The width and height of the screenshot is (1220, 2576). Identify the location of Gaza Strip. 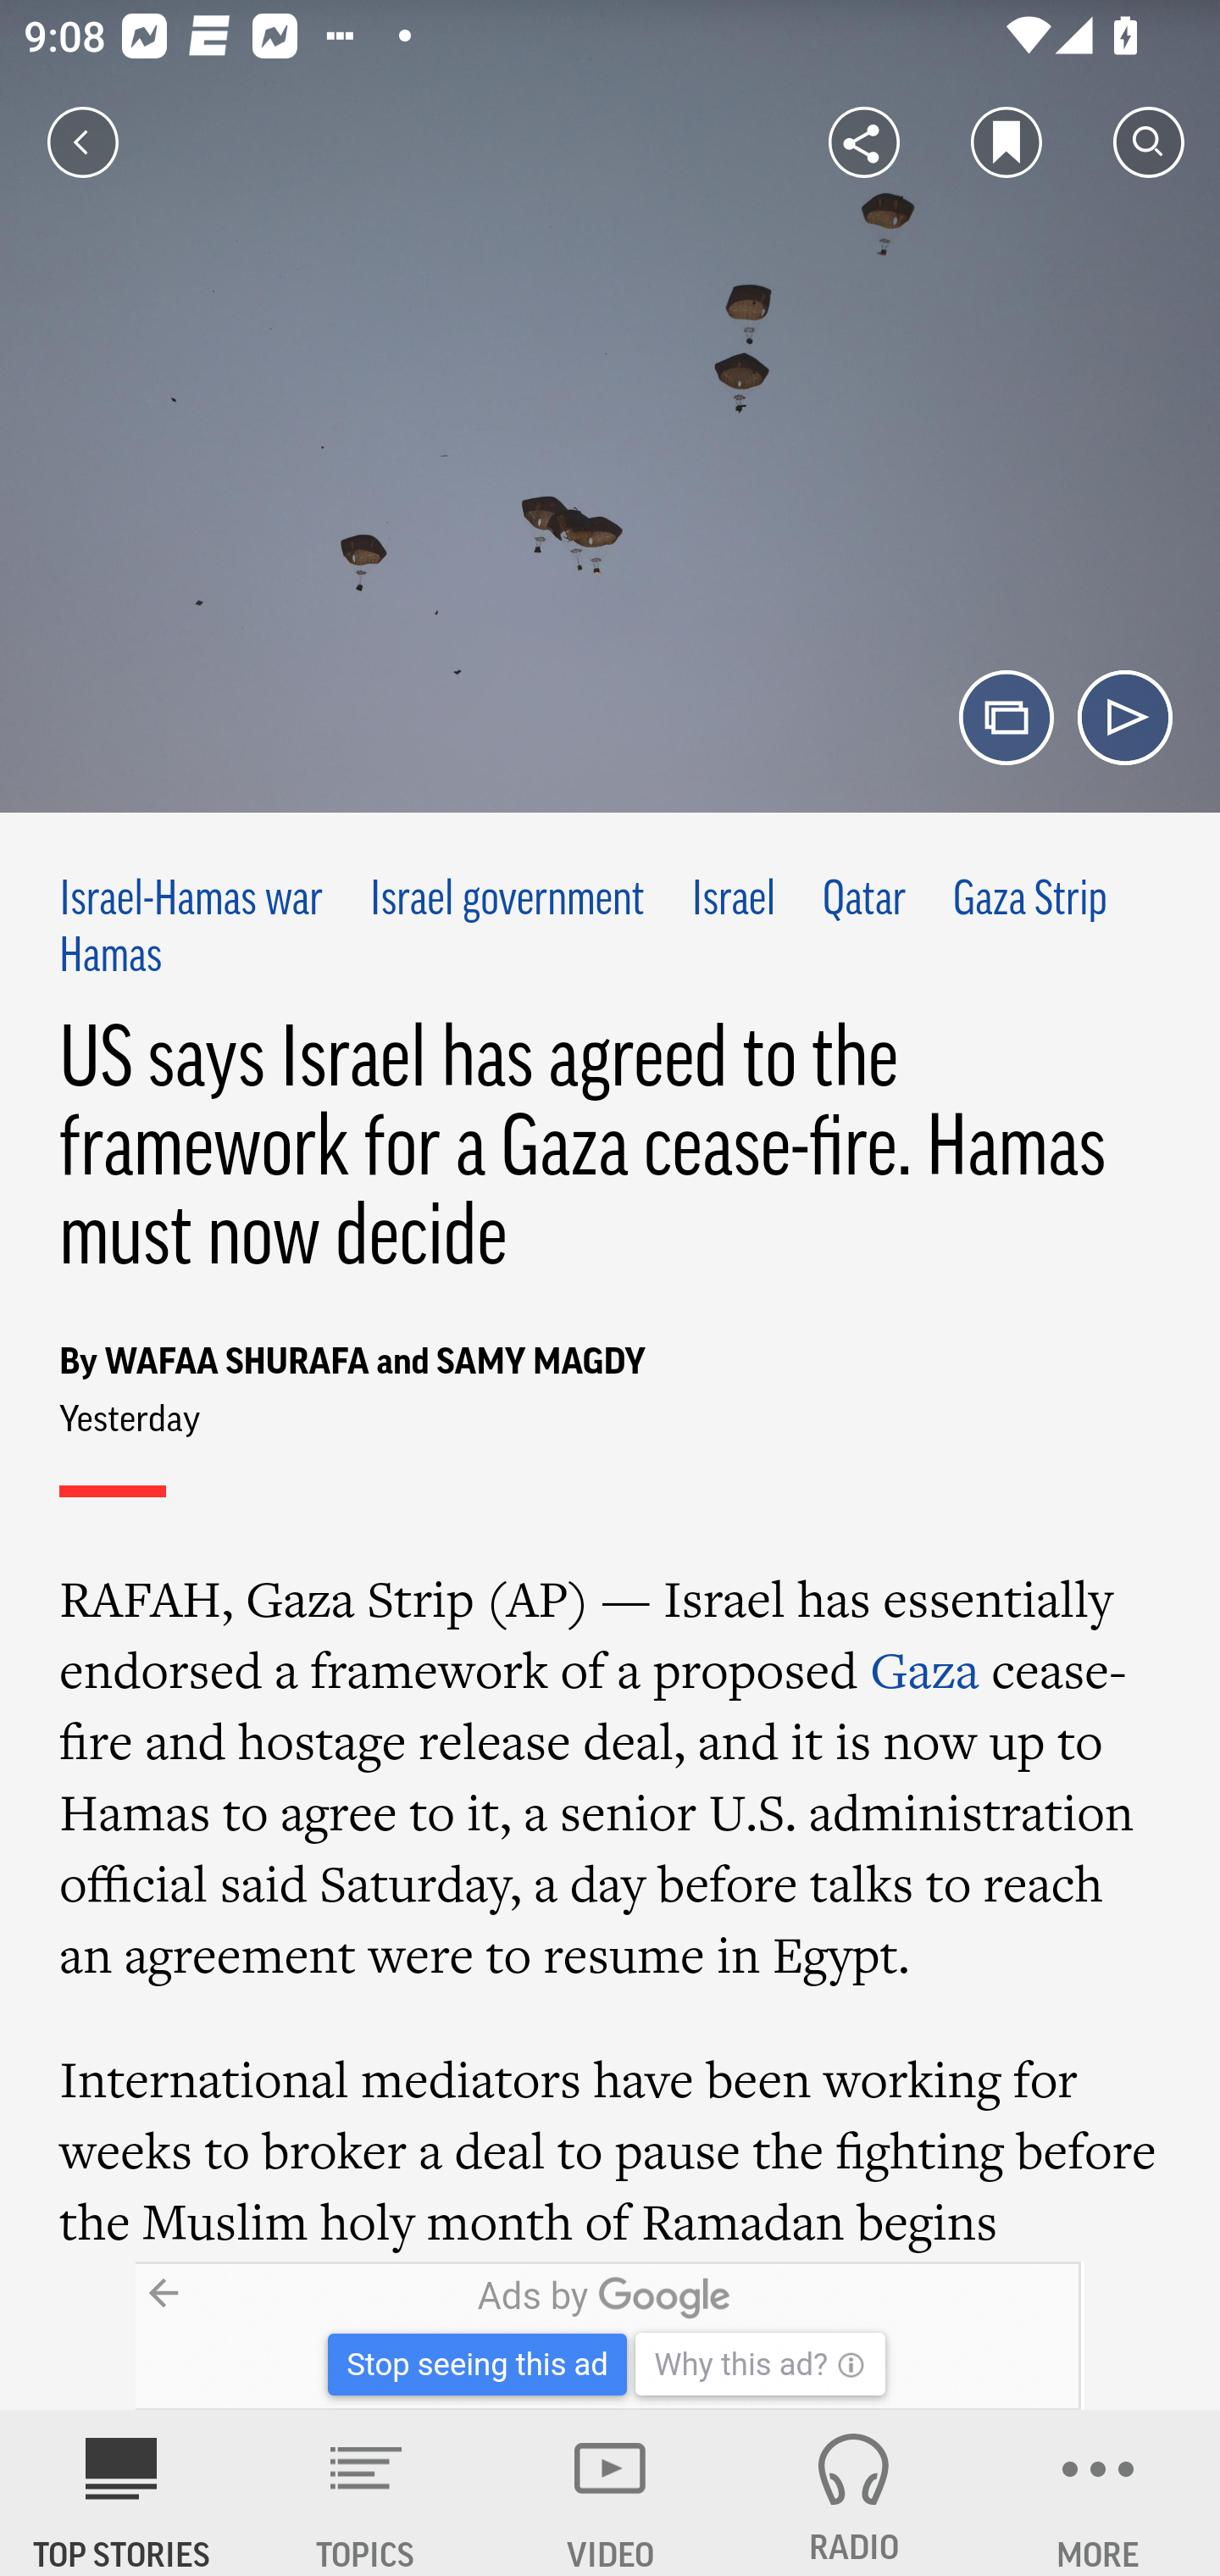
(1030, 902).